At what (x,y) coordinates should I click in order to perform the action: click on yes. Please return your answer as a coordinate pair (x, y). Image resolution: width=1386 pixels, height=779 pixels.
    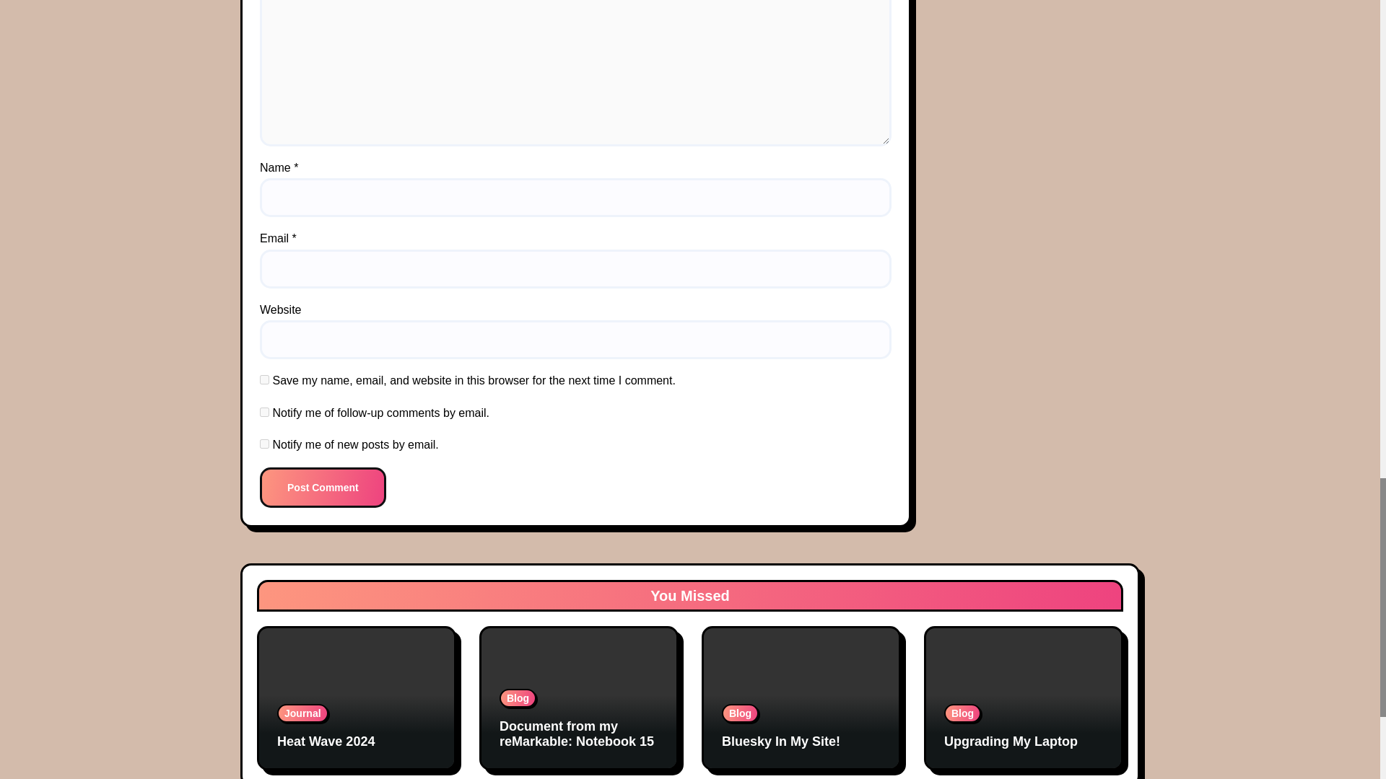
    Looking at the image, I should click on (264, 379).